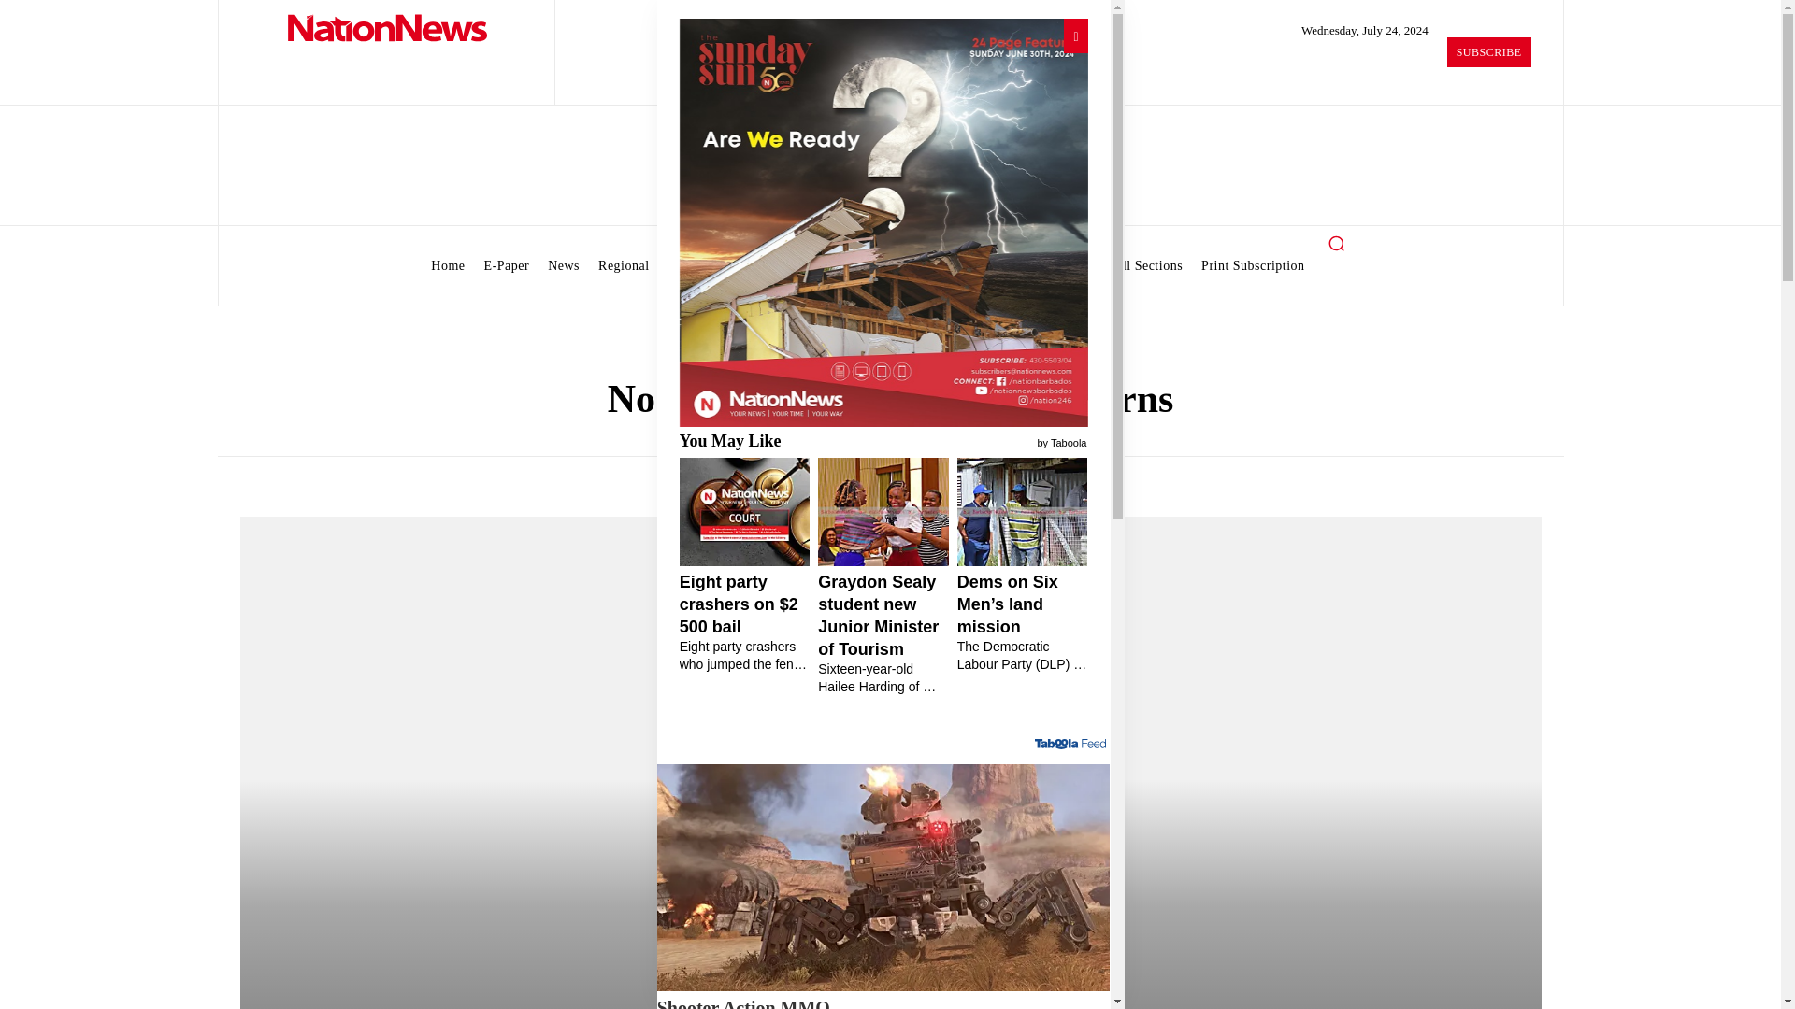  Describe the element at coordinates (1061, 441) in the screenshot. I see `by Taboola` at that location.